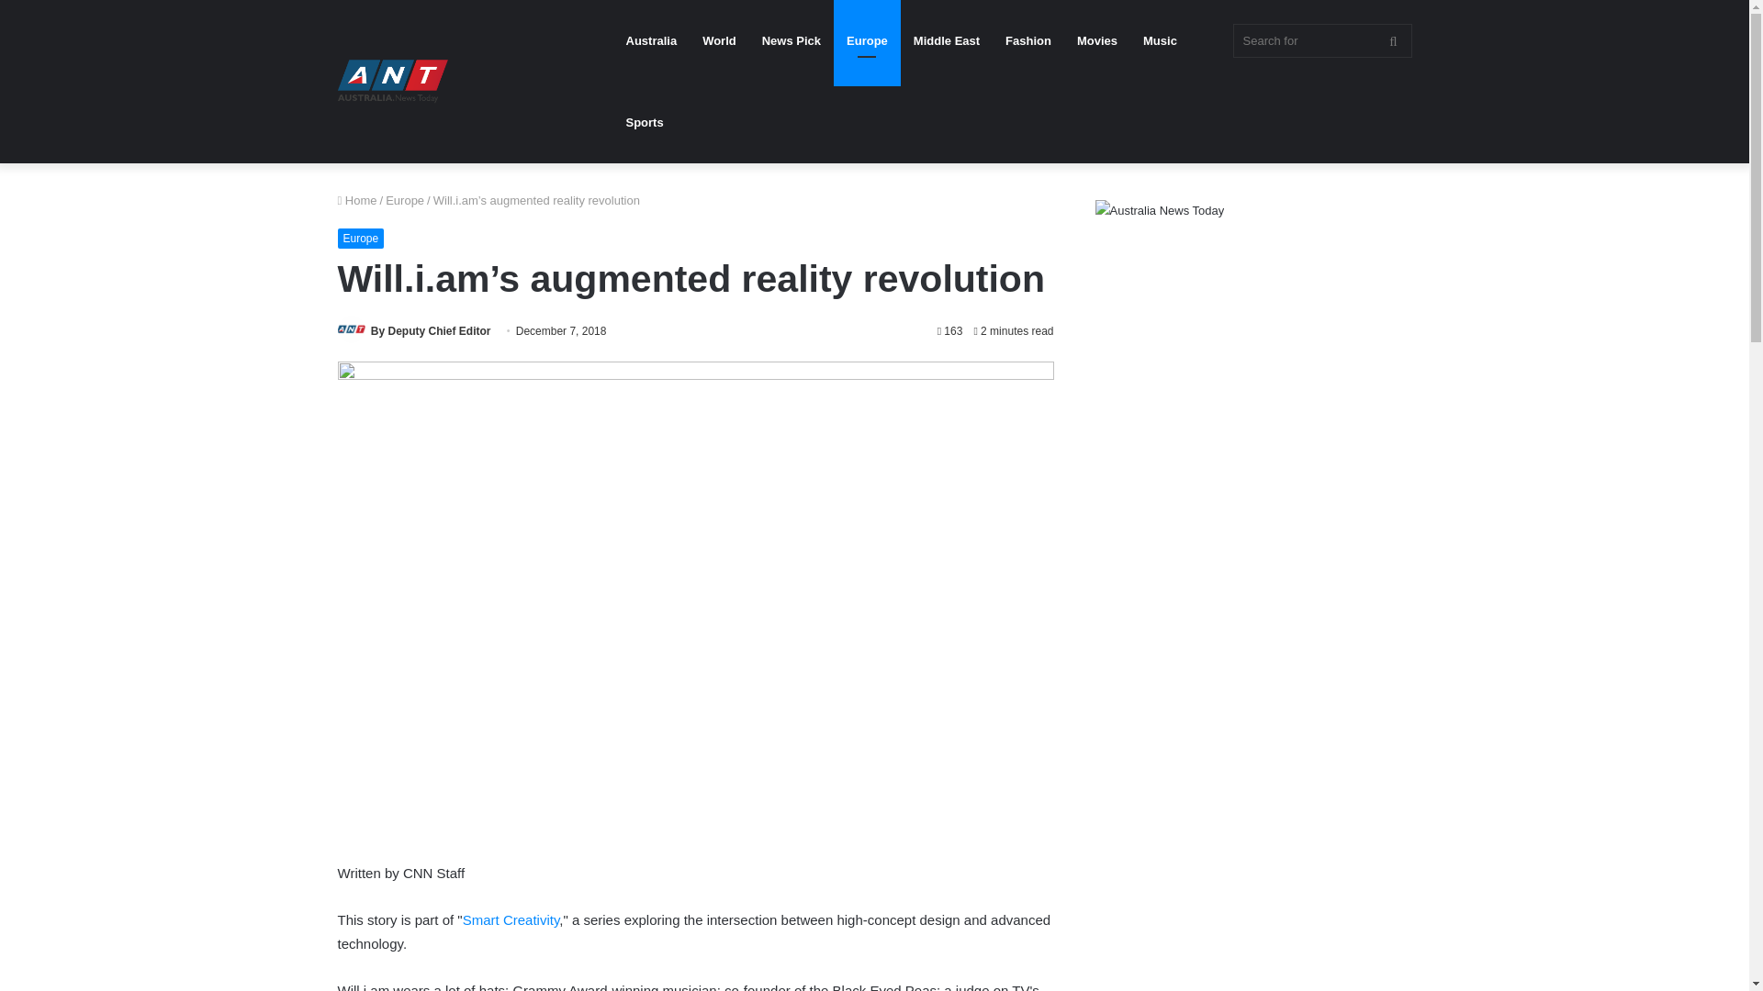 The width and height of the screenshot is (1763, 991). Describe the element at coordinates (511, 919) in the screenshot. I see `Smart Creativity` at that location.